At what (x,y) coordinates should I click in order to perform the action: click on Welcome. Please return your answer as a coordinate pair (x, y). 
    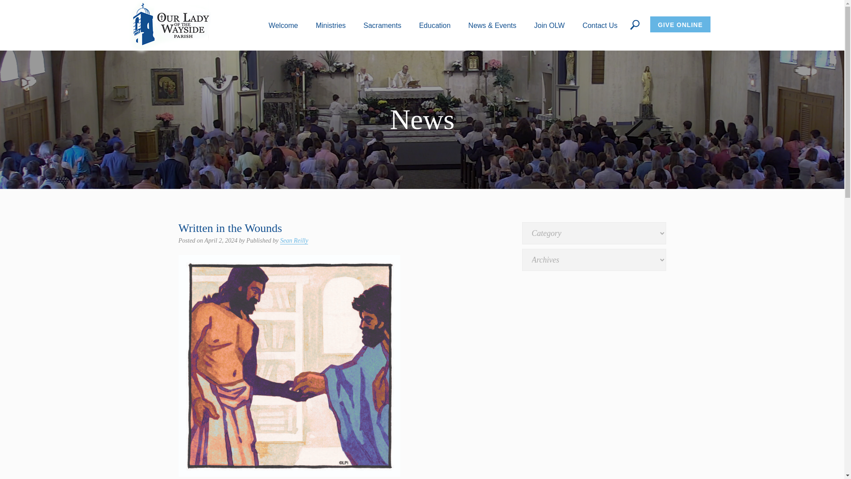
    Looking at the image, I should click on (283, 25).